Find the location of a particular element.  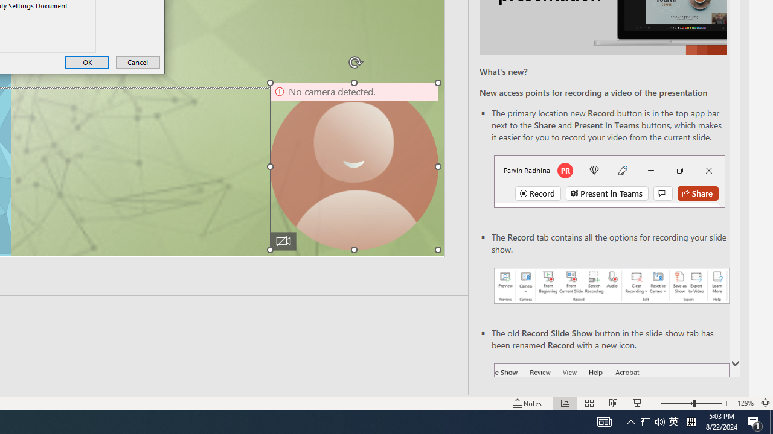

OK is located at coordinates (87, 63).